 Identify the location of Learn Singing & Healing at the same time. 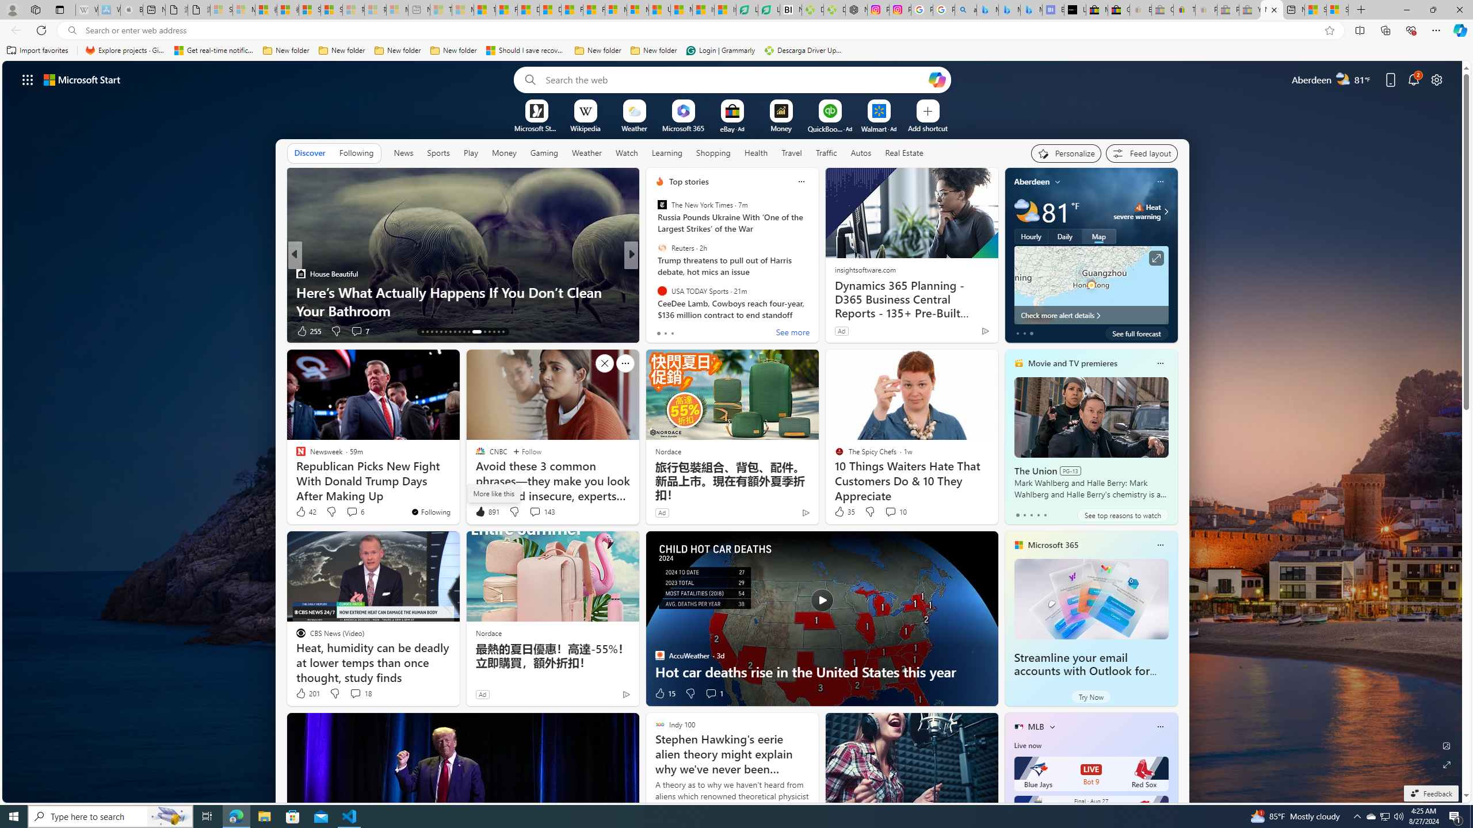
(816, 310).